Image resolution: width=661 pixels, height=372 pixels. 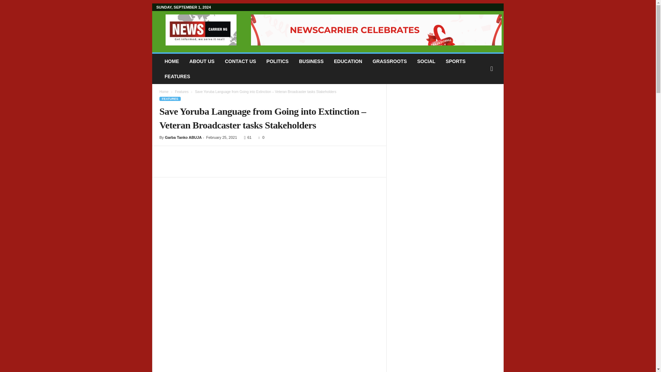 I want to click on CONTACT US, so click(x=240, y=61).